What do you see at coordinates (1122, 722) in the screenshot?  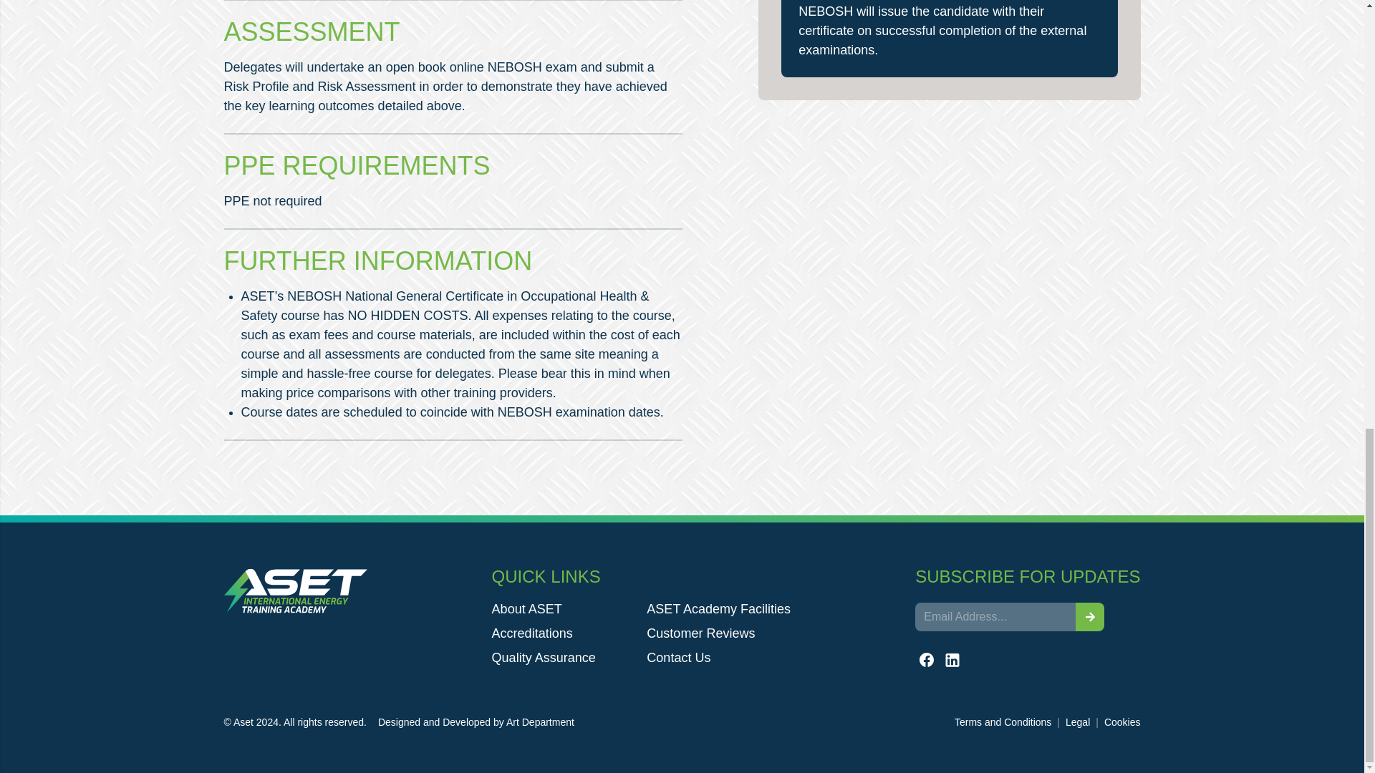 I see `Cookies` at bounding box center [1122, 722].